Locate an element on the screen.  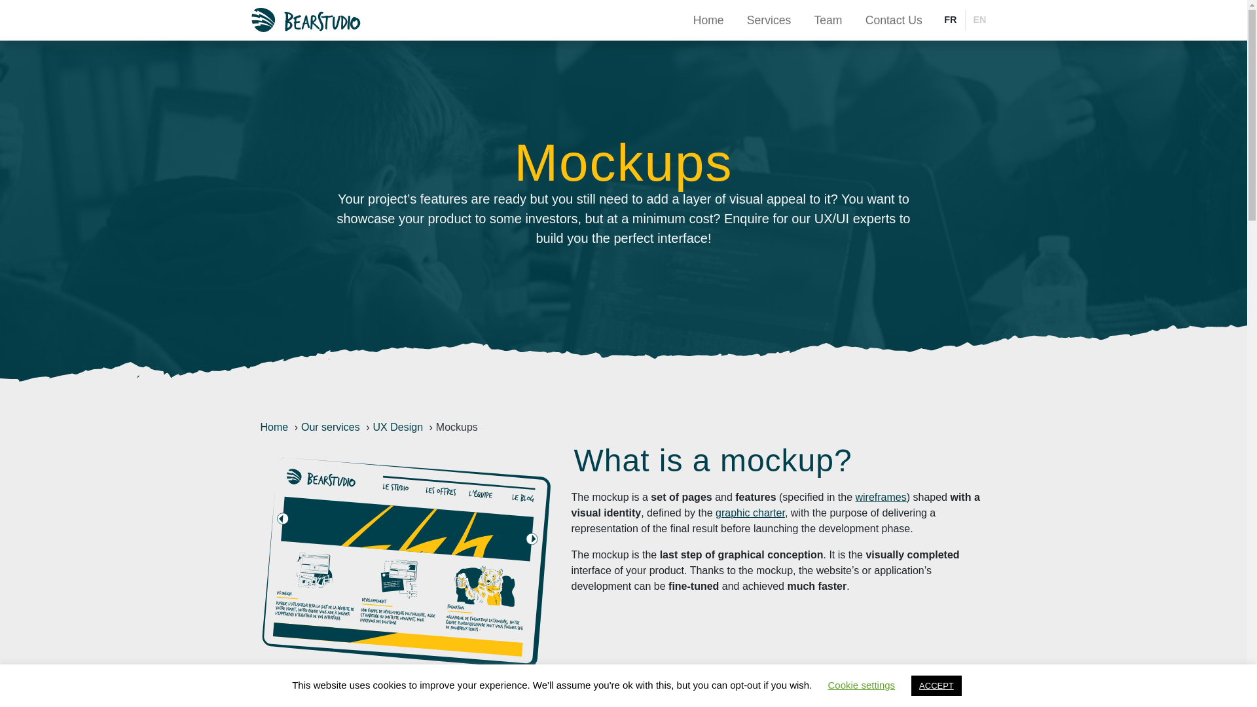
Home is located at coordinates (274, 427).